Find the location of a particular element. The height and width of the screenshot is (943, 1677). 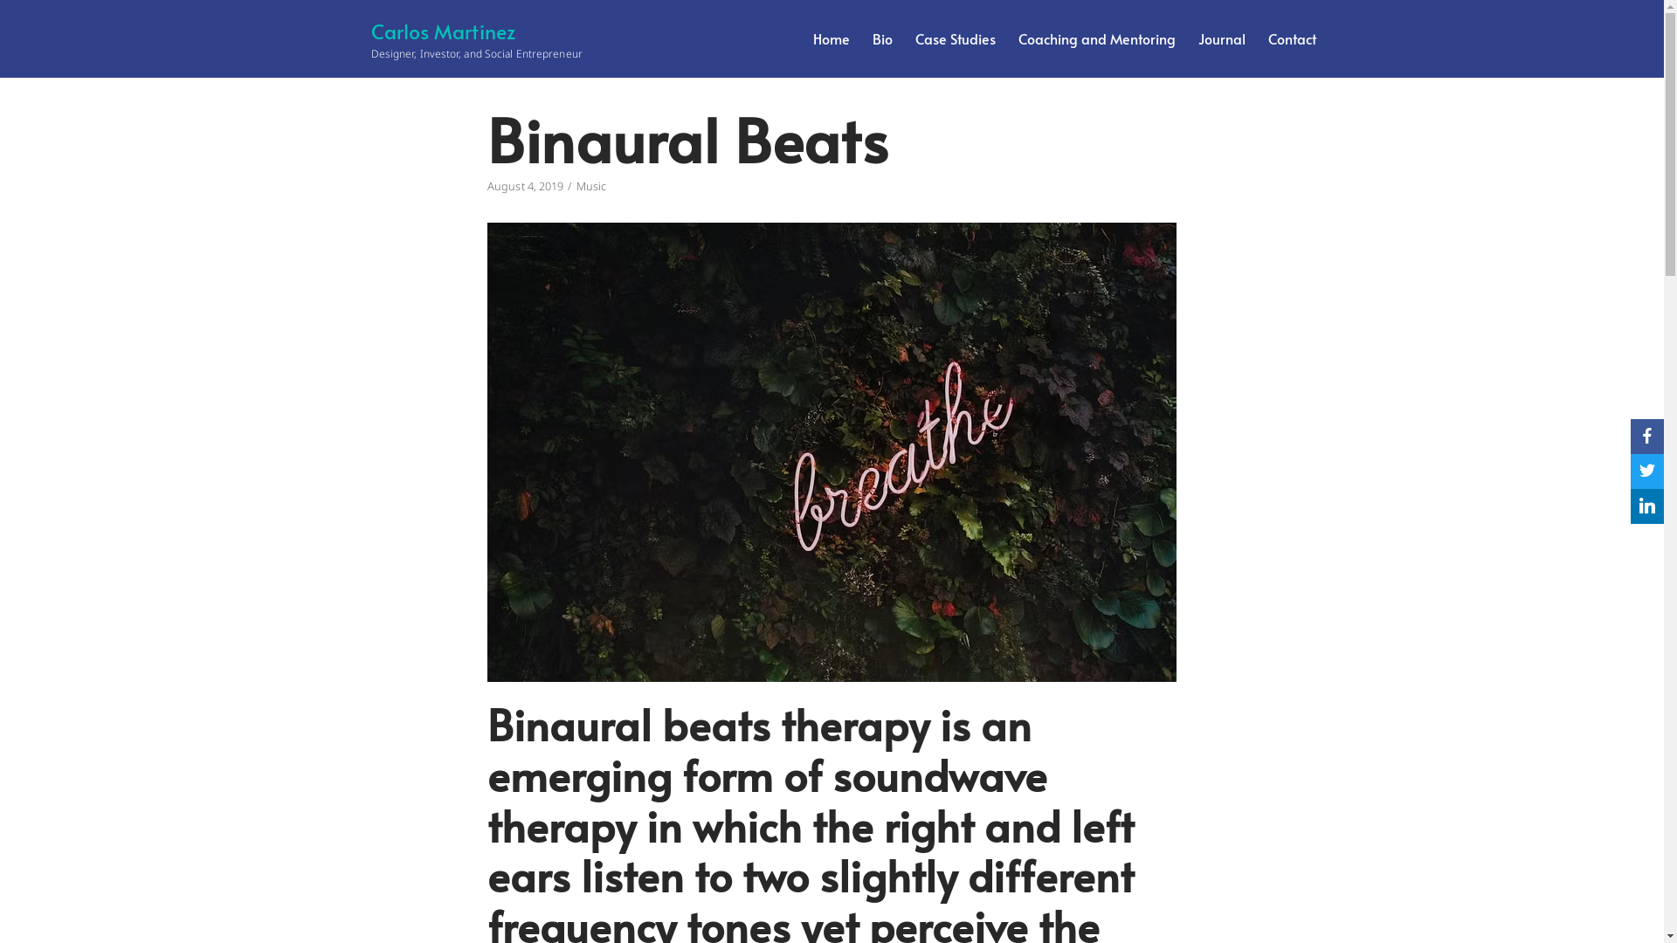

Contact is located at coordinates (1293, 38).